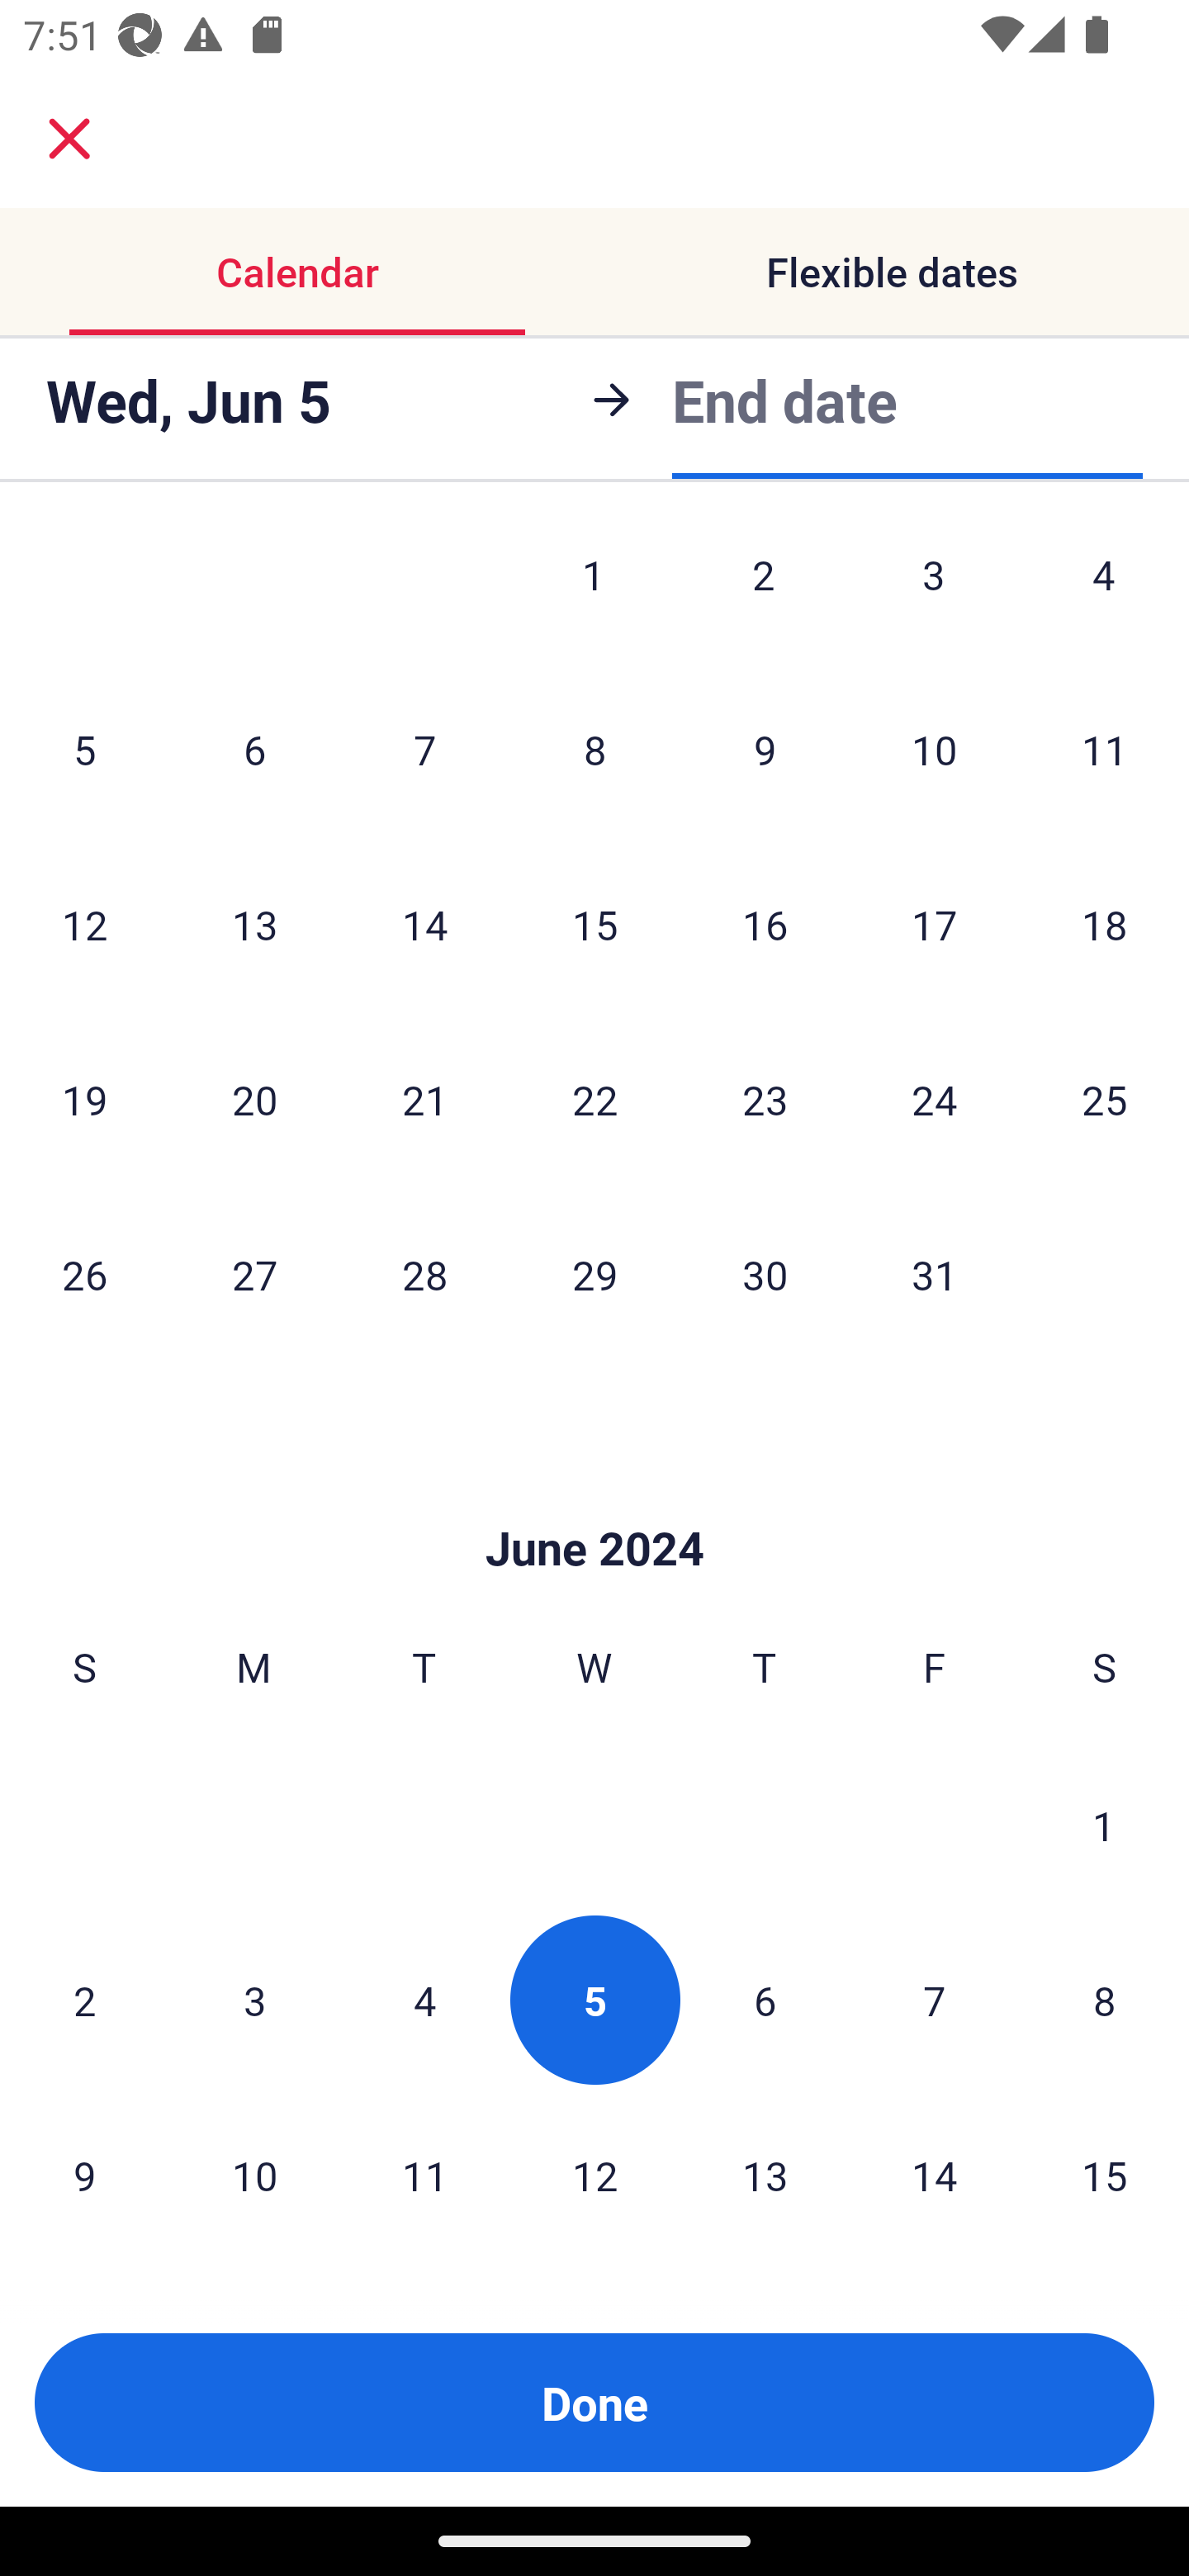 This screenshot has width=1189, height=2576. What do you see at coordinates (764, 593) in the screenshot?
I see `2 Thursday, May 2, 2024` at bounding box center [764, 593].